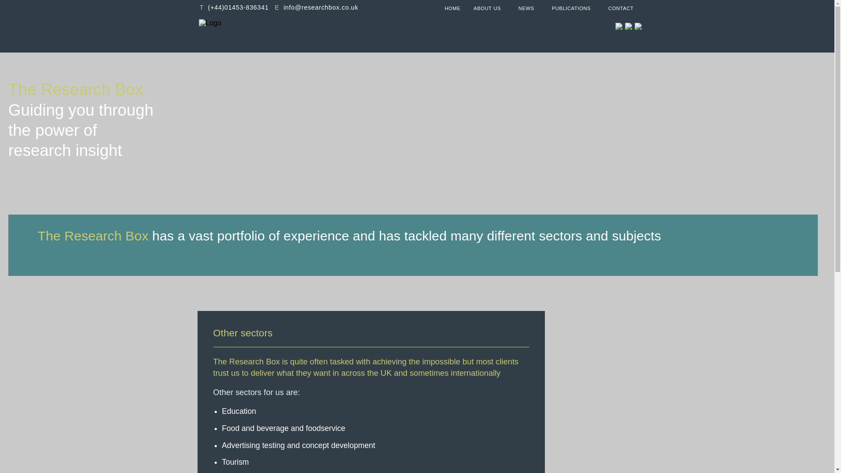  Describe the element at coordinates (452, 8) in the screenshot. I see `Home` at that location.